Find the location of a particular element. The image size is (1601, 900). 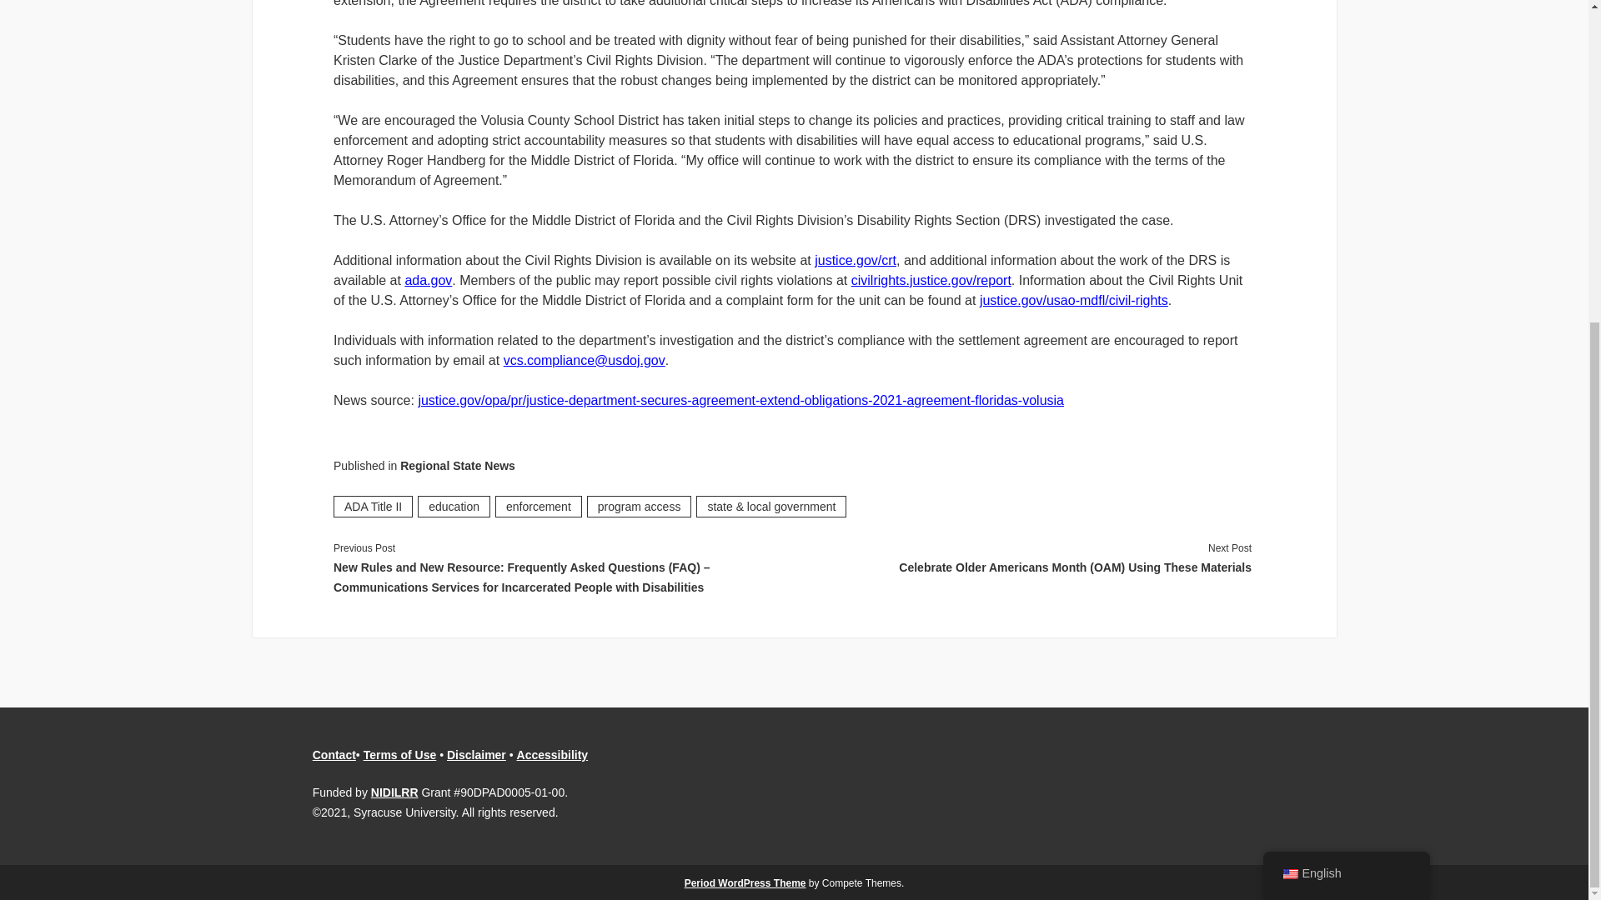

View all posts tagged enforcement is located at coordinates (539, 507).